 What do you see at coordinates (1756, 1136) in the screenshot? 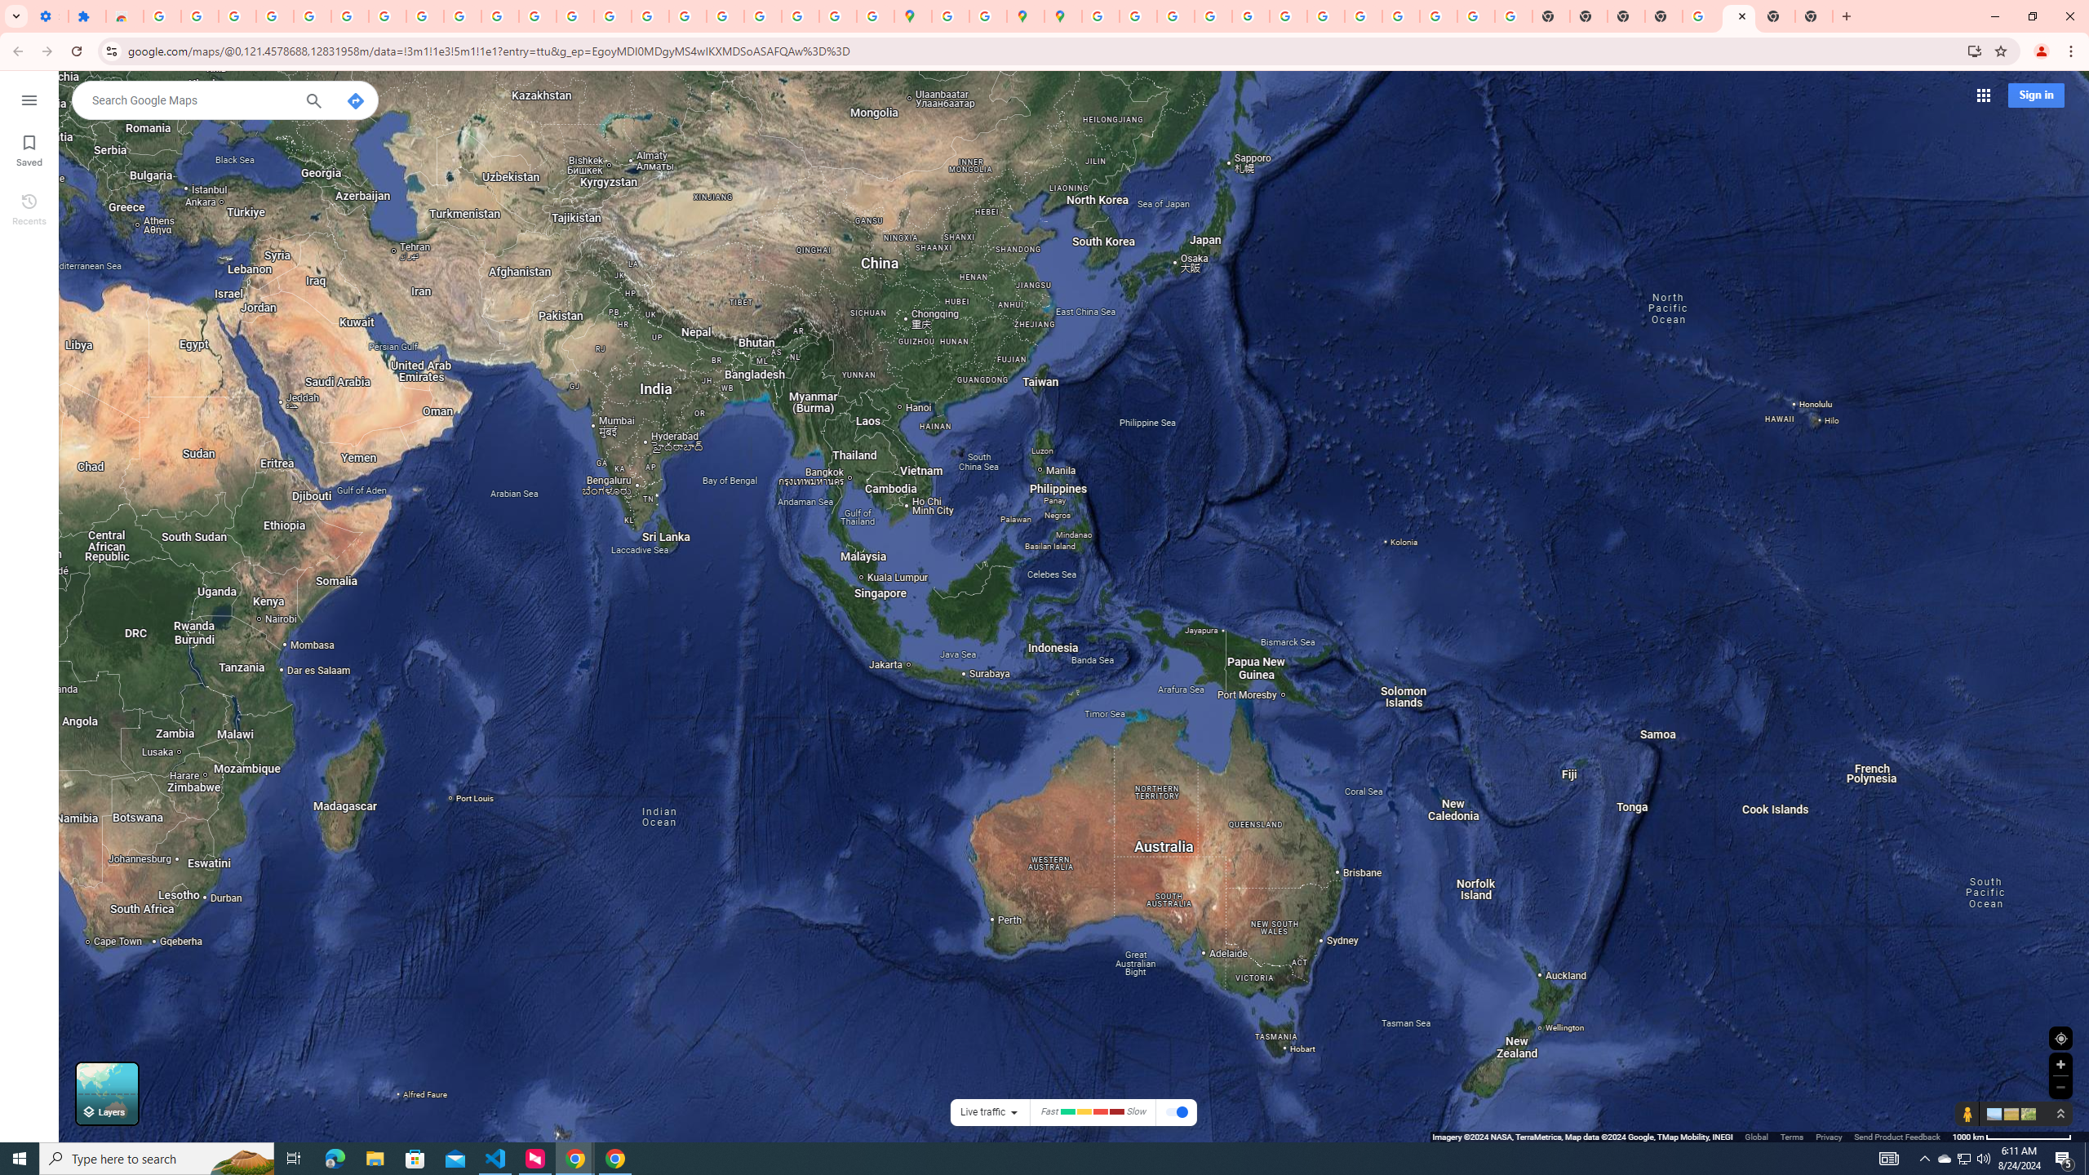
I see `Global` at bounding box center [1756, 1136].